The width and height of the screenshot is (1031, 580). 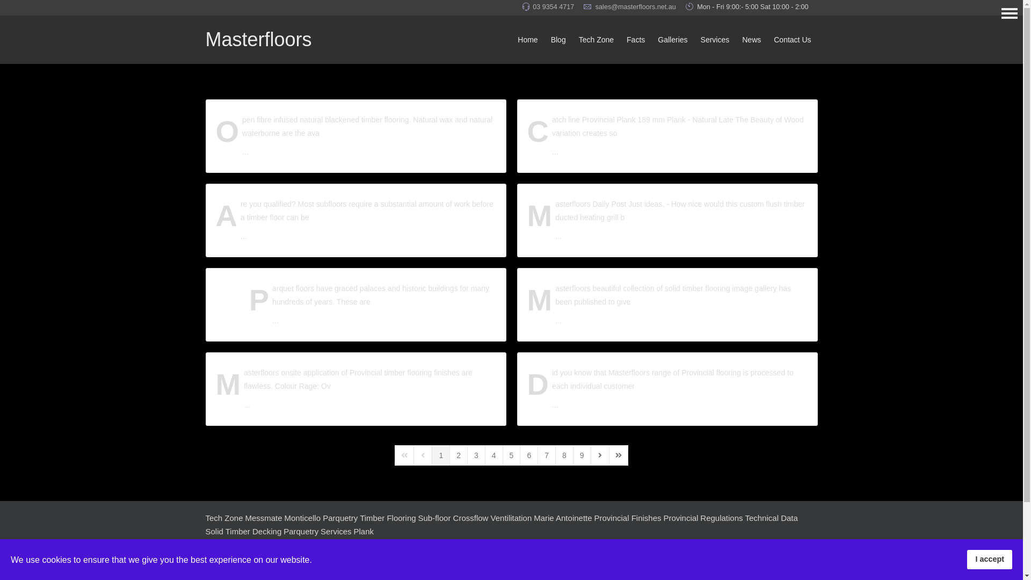 I want to click on Regulations, so click(x=722, y=518).